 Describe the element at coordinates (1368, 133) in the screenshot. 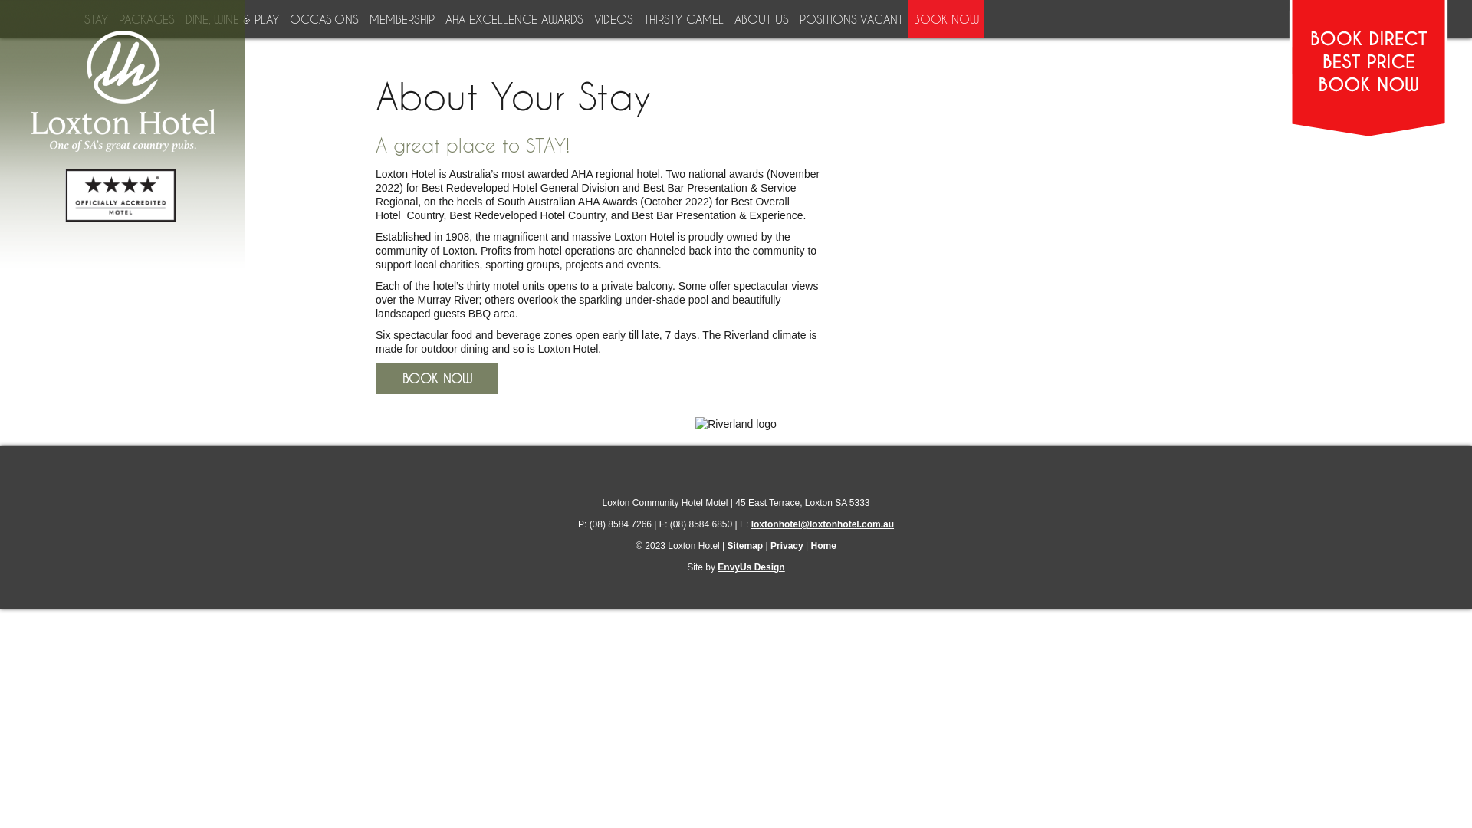

I see `Loxton Hotel - Book Now` at that location.